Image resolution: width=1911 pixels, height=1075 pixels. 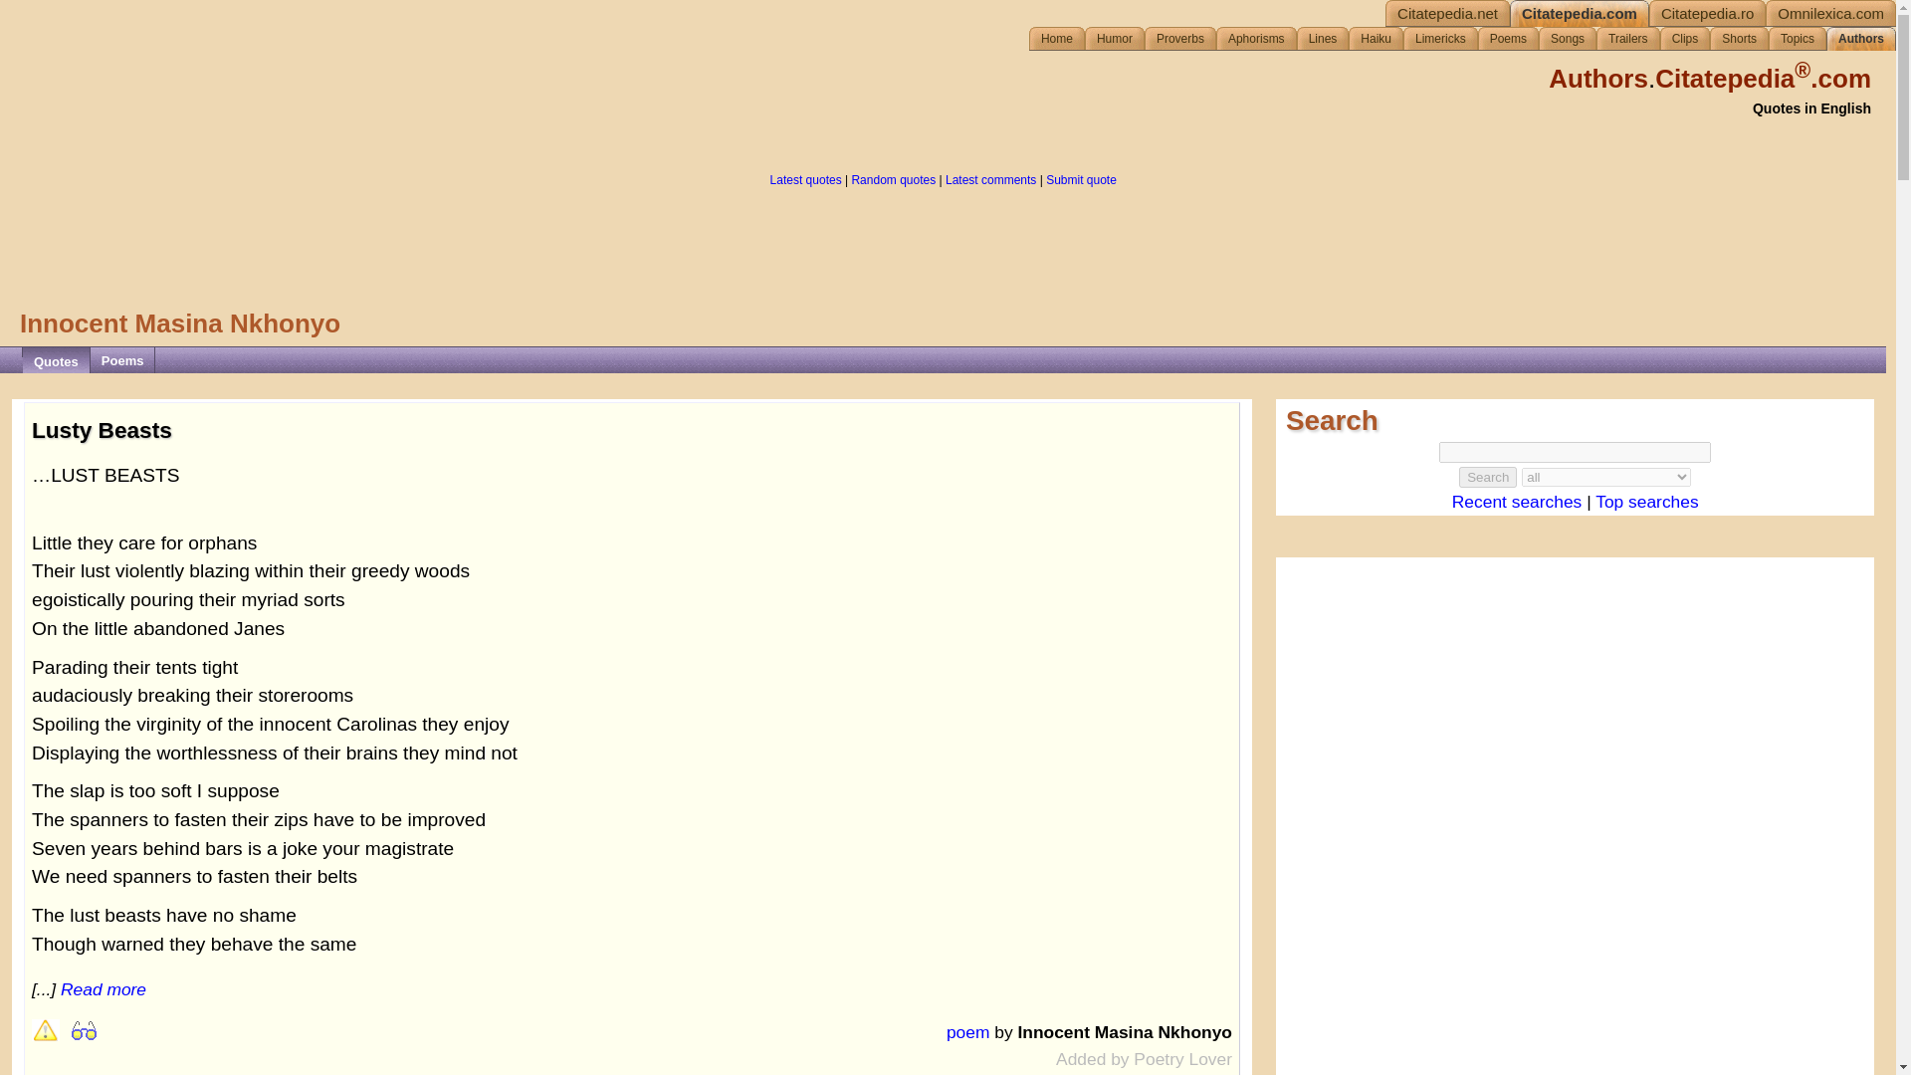 What do you see at coordinates (1512, 38) in the screenshot?
I see `Poems` at bounding box center [1512, 38].